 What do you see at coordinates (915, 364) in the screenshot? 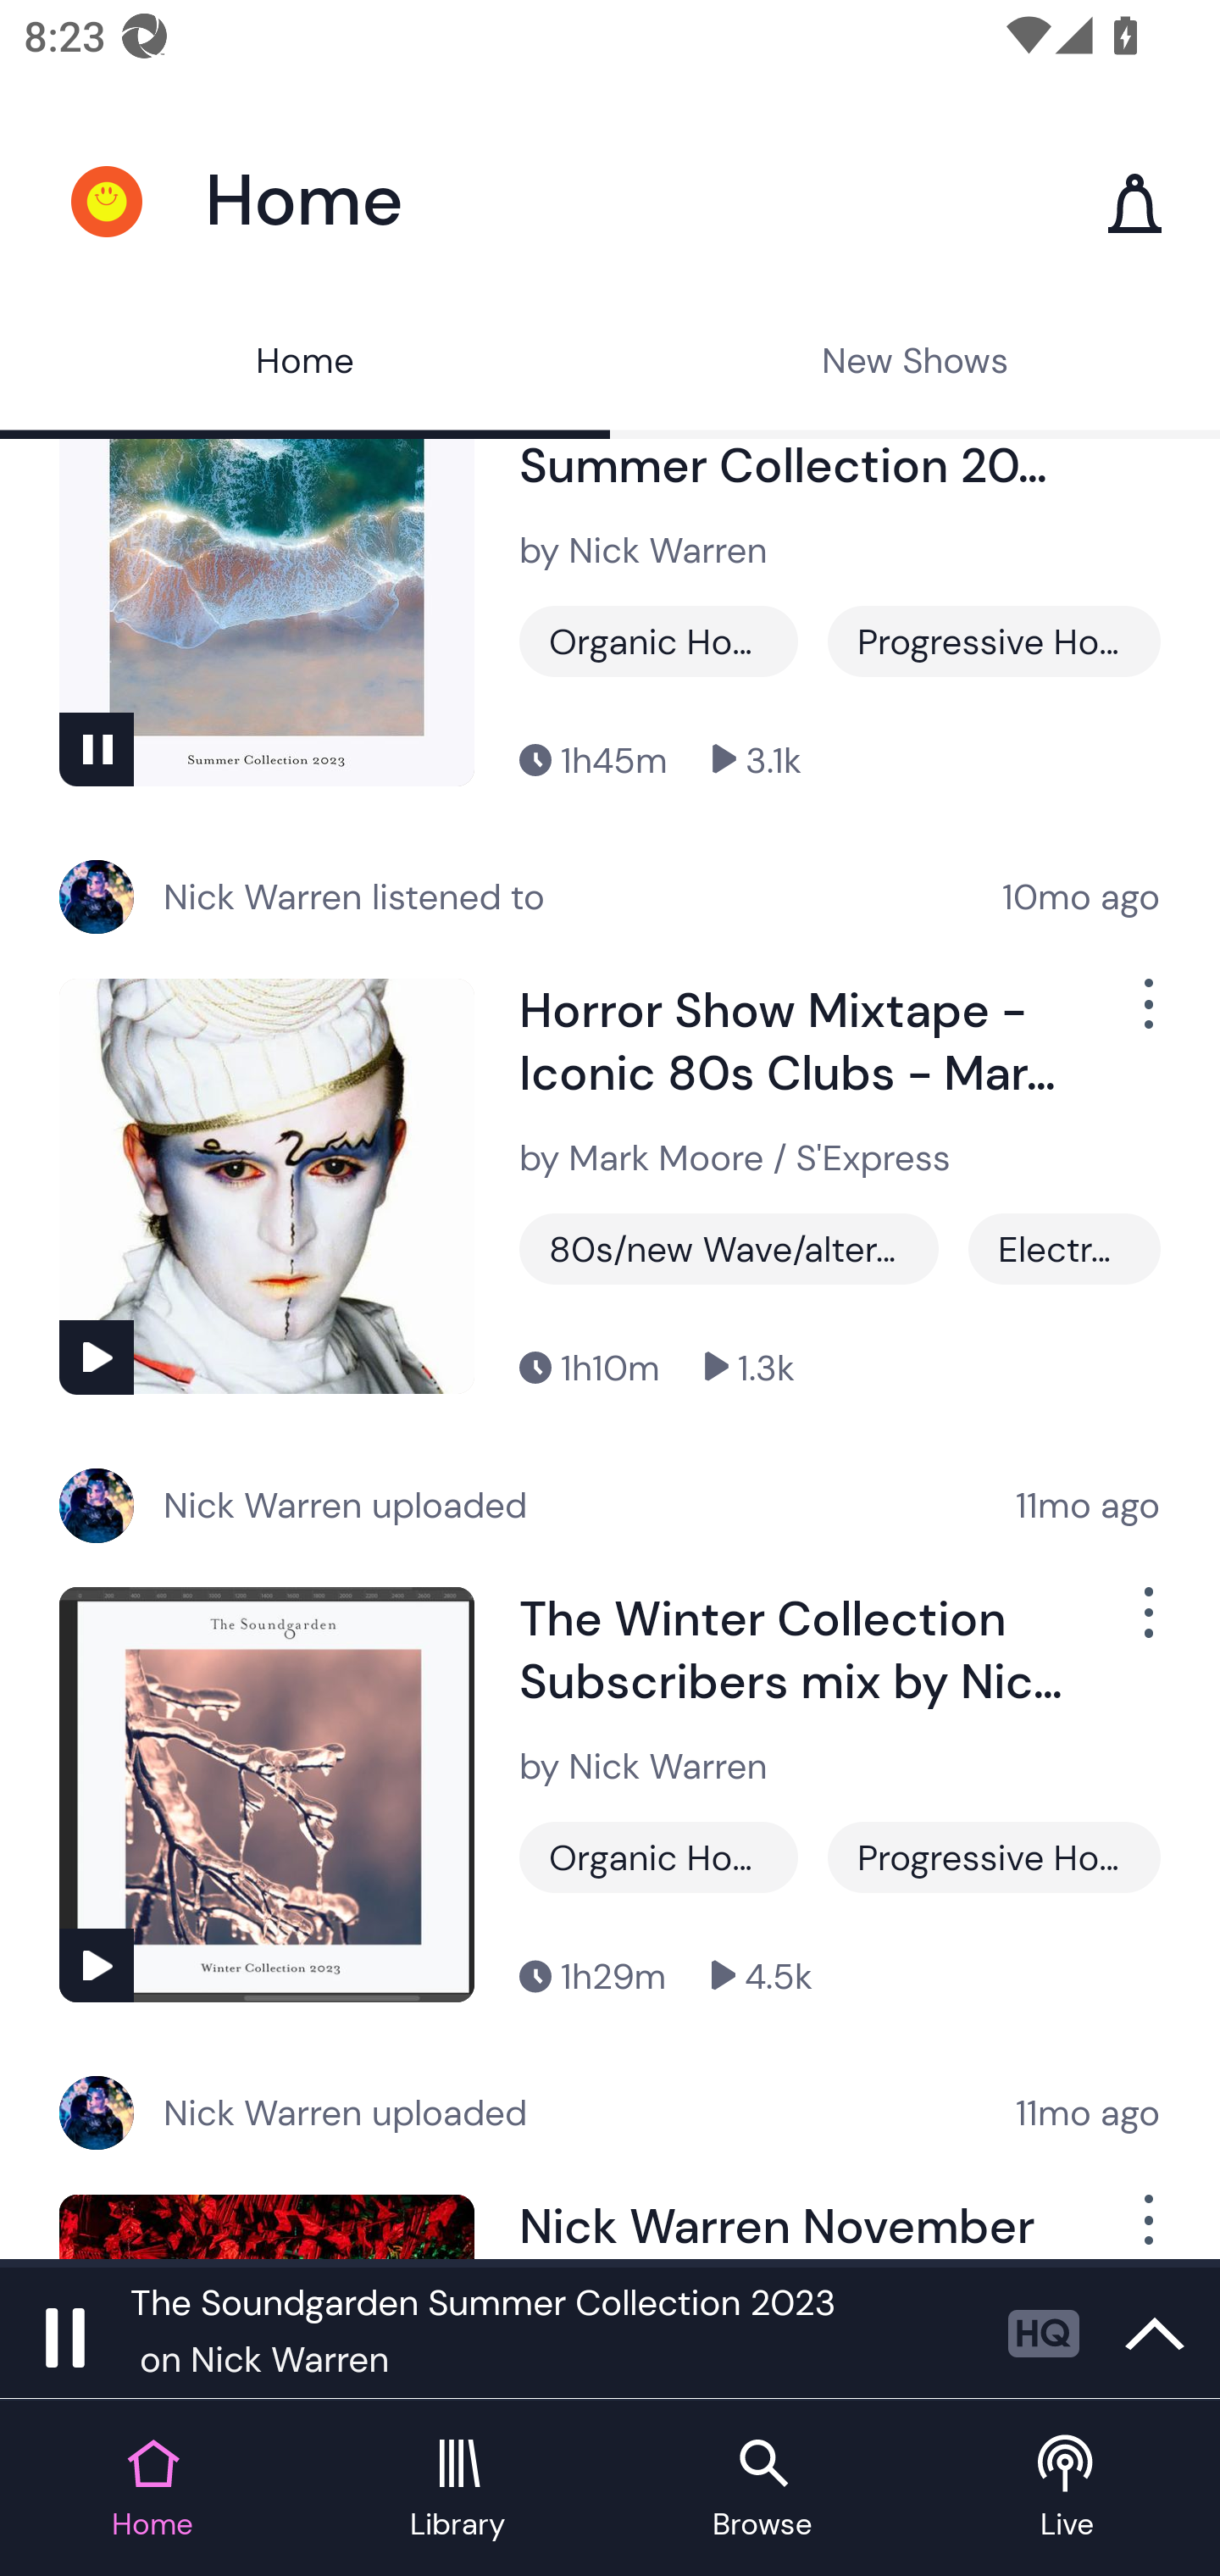
I see `New Shows` at bounding box center [915, 364].